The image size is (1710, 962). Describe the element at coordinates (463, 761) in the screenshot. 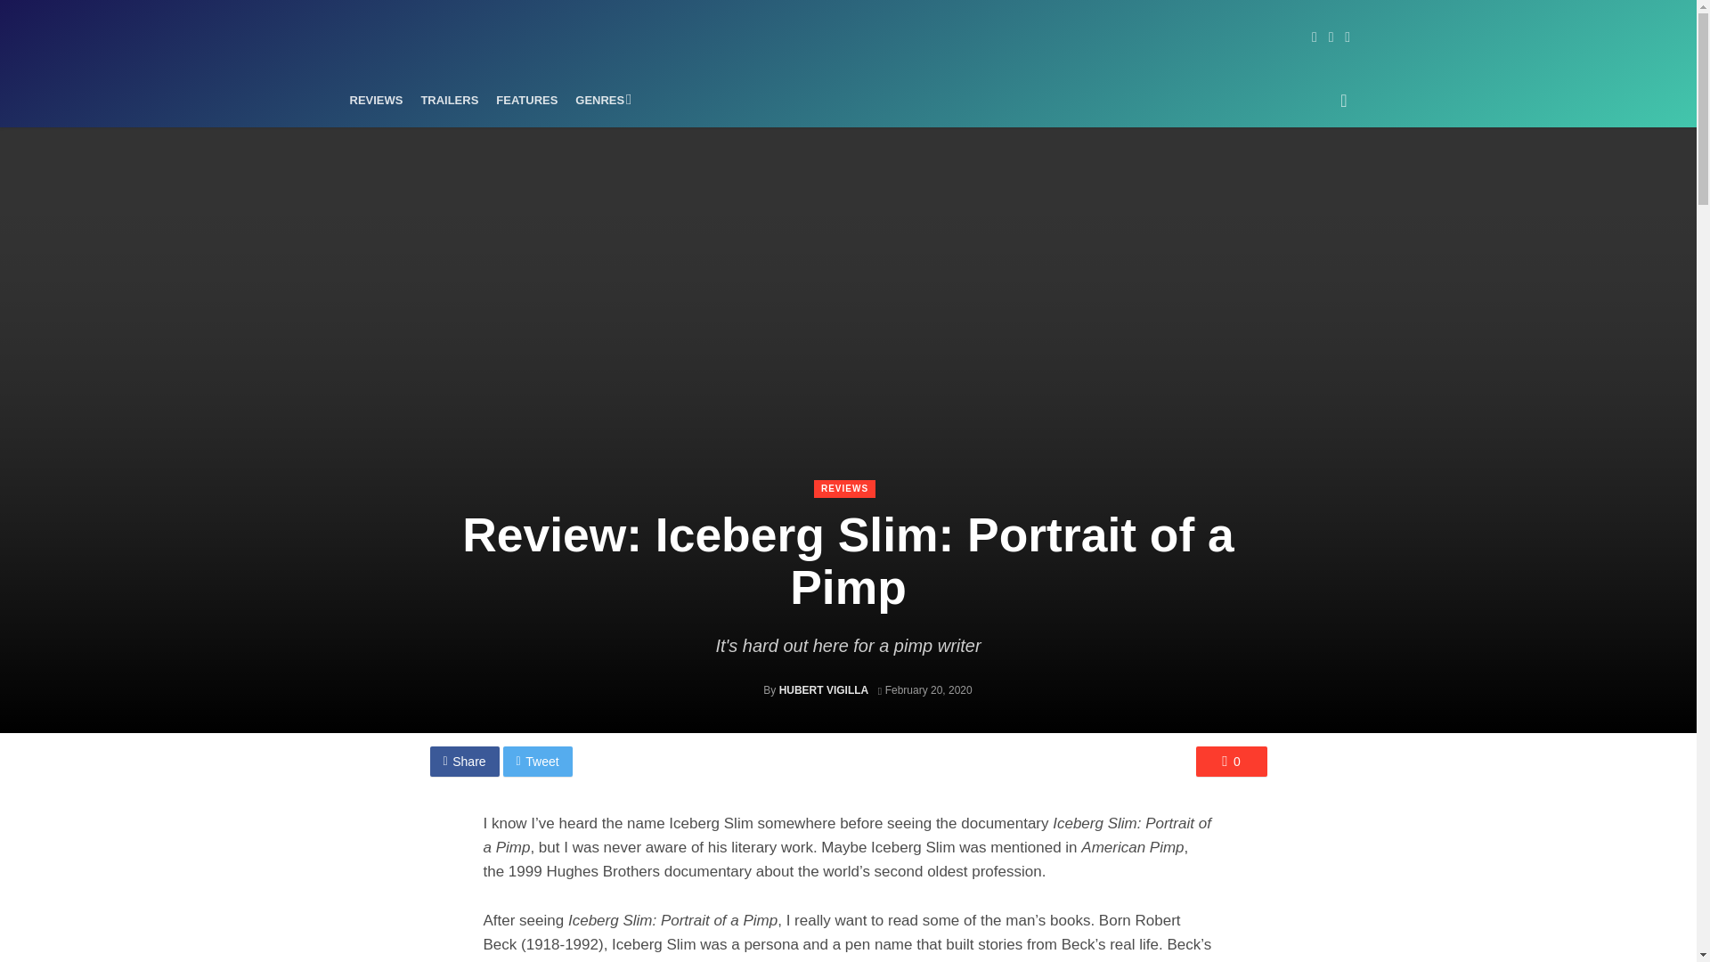

I see `Share` at that location.